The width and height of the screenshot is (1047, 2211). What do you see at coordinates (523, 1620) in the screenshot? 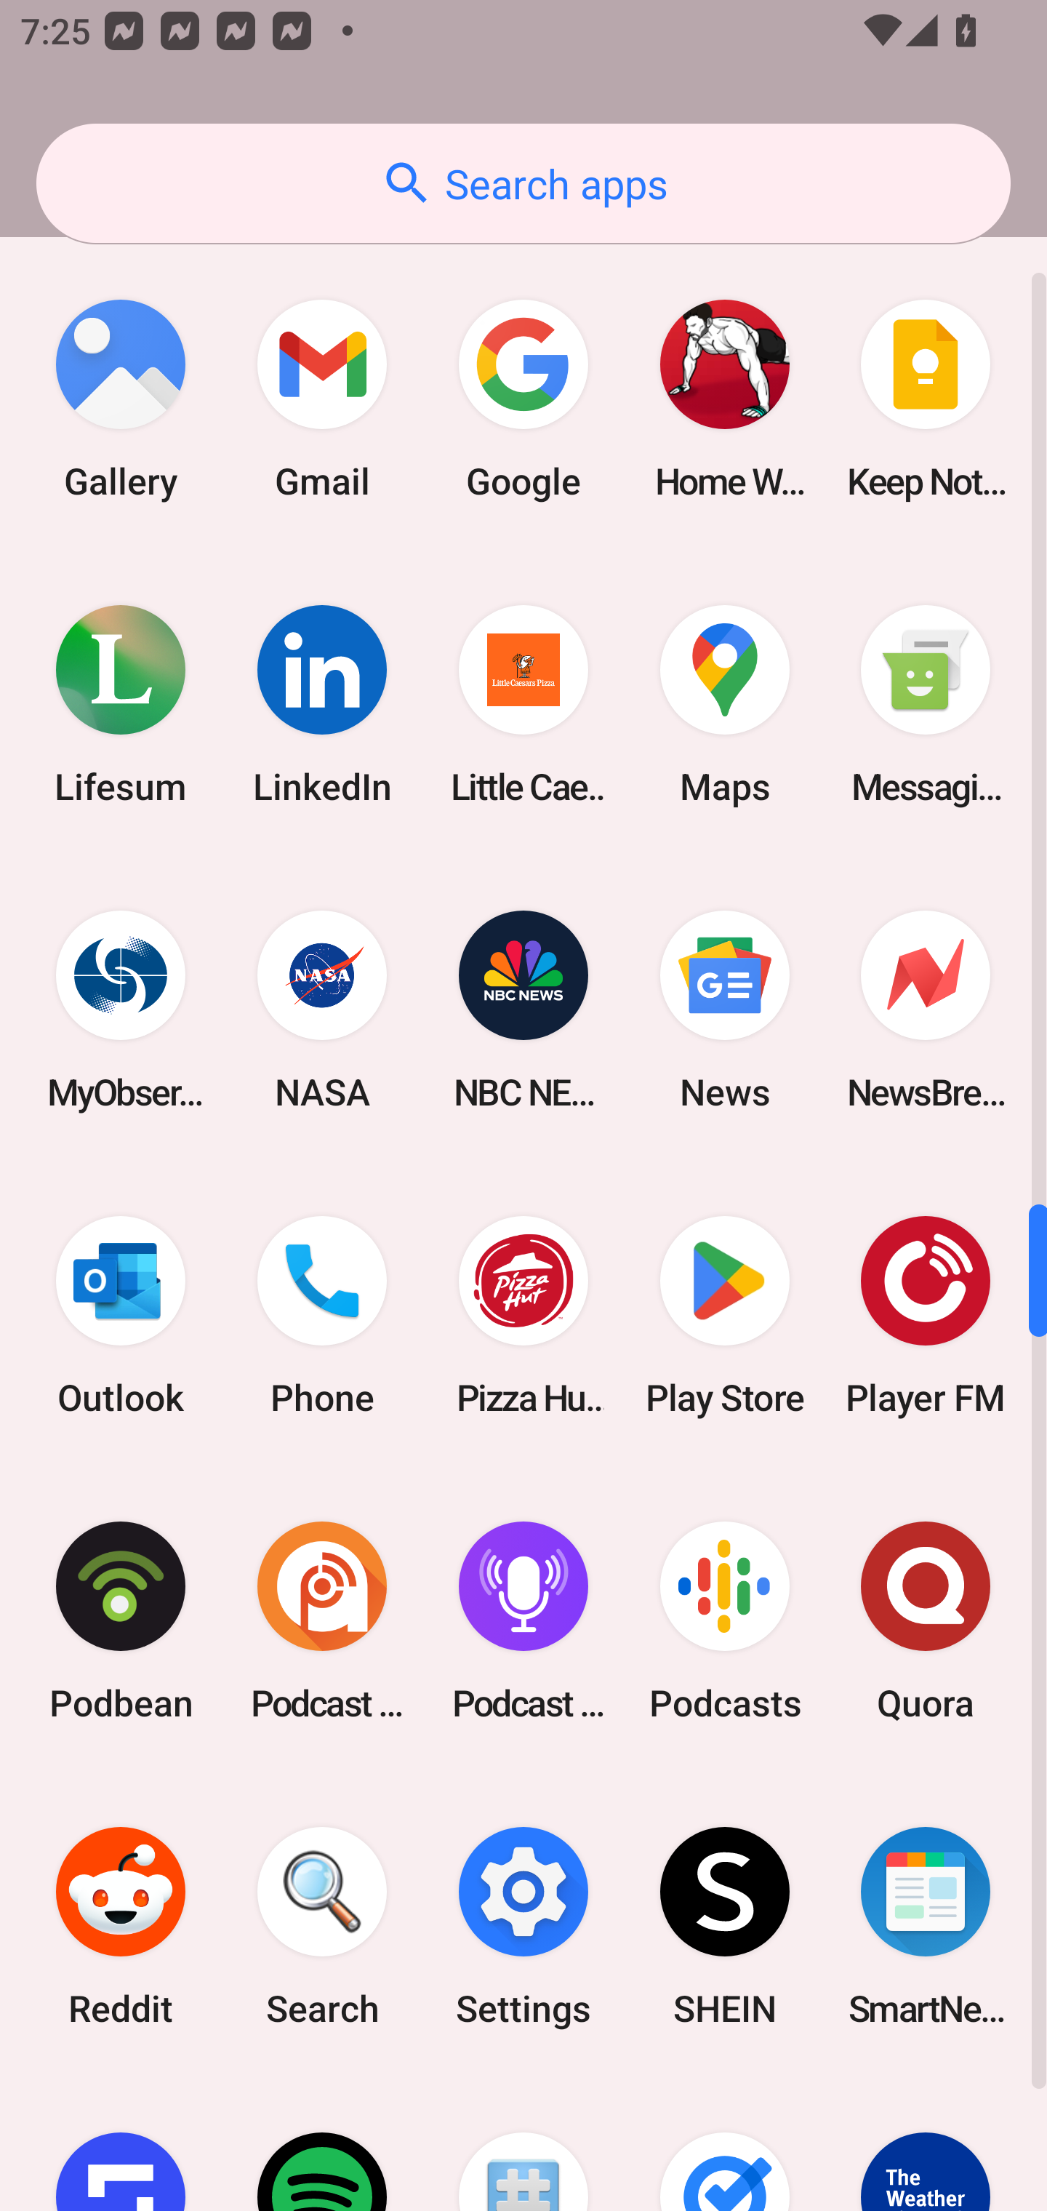
I see `Podcast Player` at bounding box center [523, 1620].